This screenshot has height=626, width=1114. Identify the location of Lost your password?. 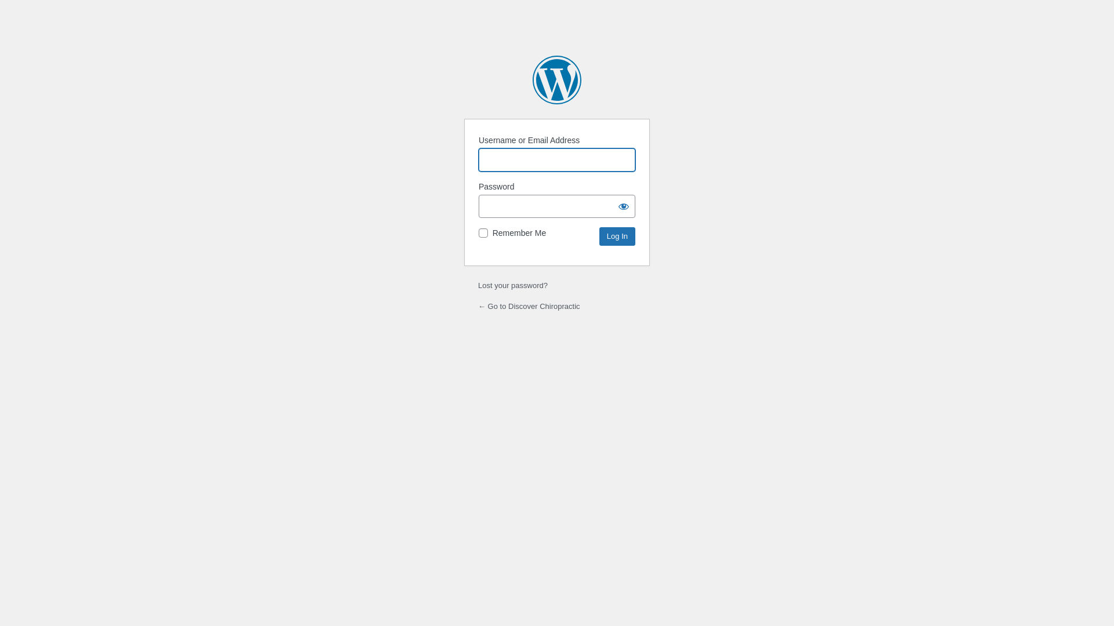
(513, 285).